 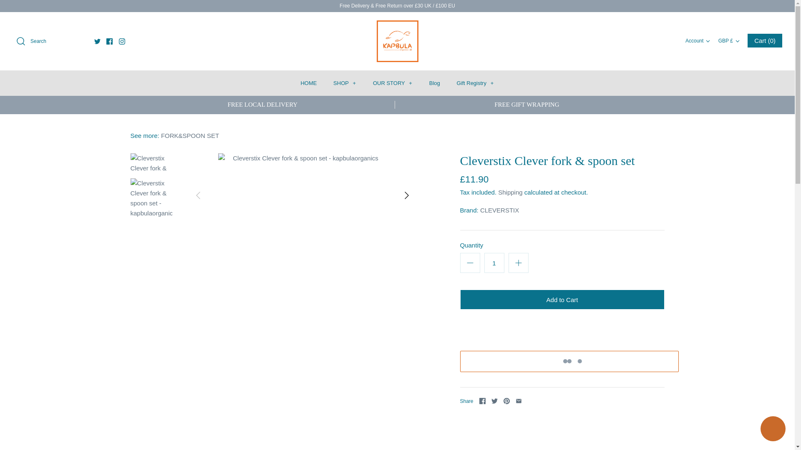 I want to click on Twitter, so click(x=98, y=41).